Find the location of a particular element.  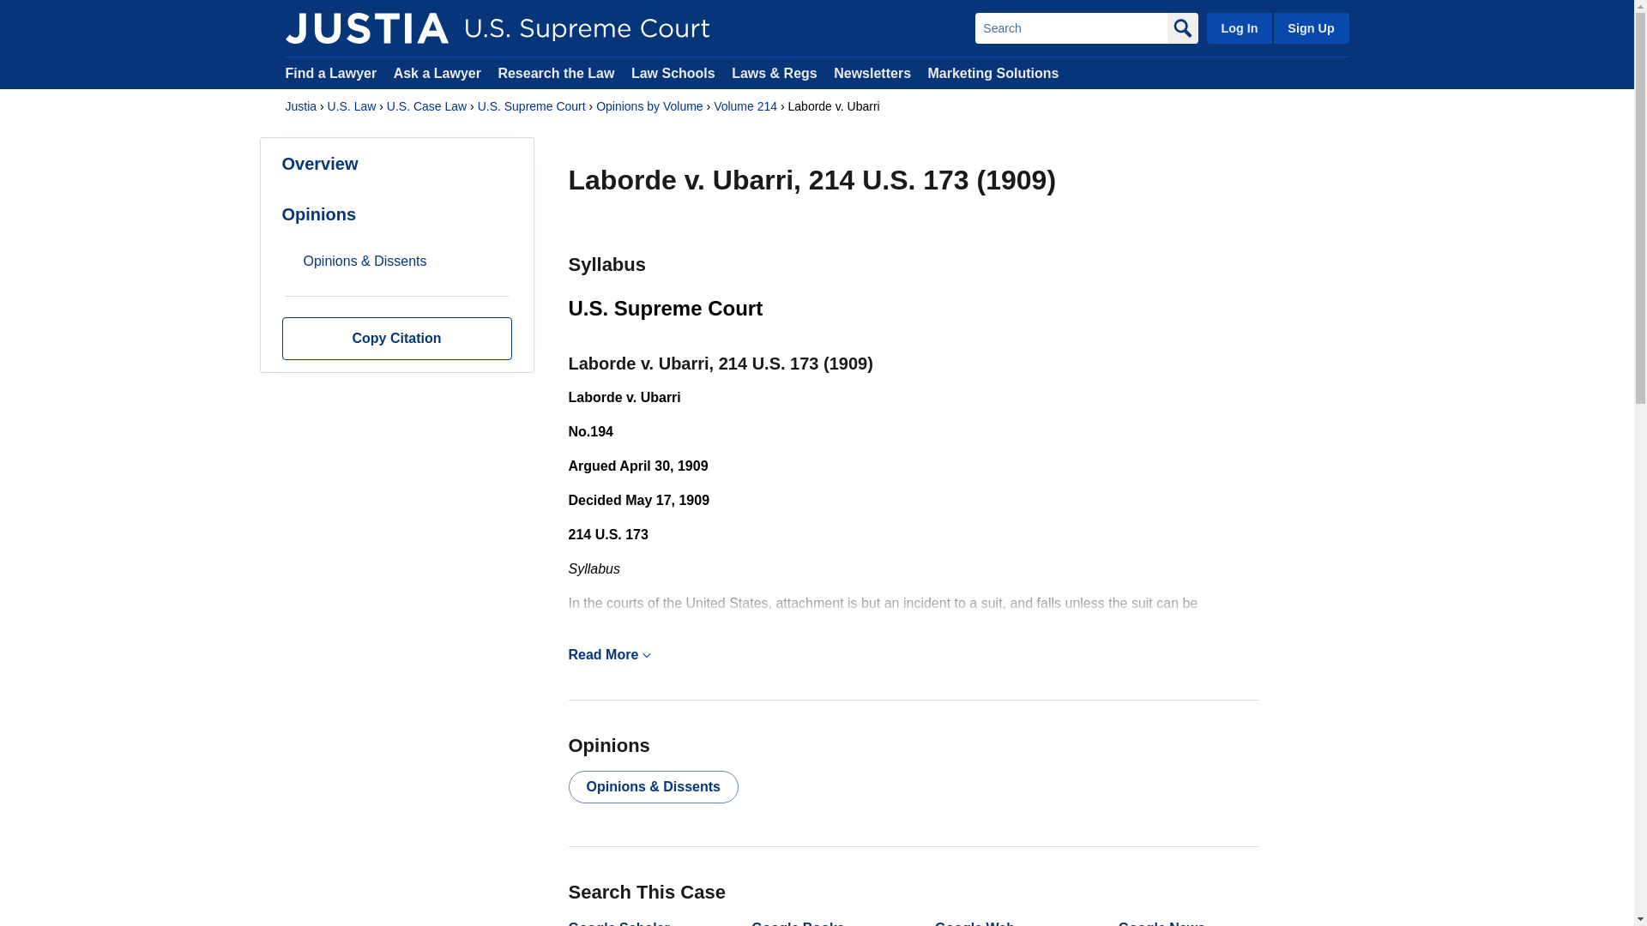

U.S. Case Law is located at coordinates (426, 106).